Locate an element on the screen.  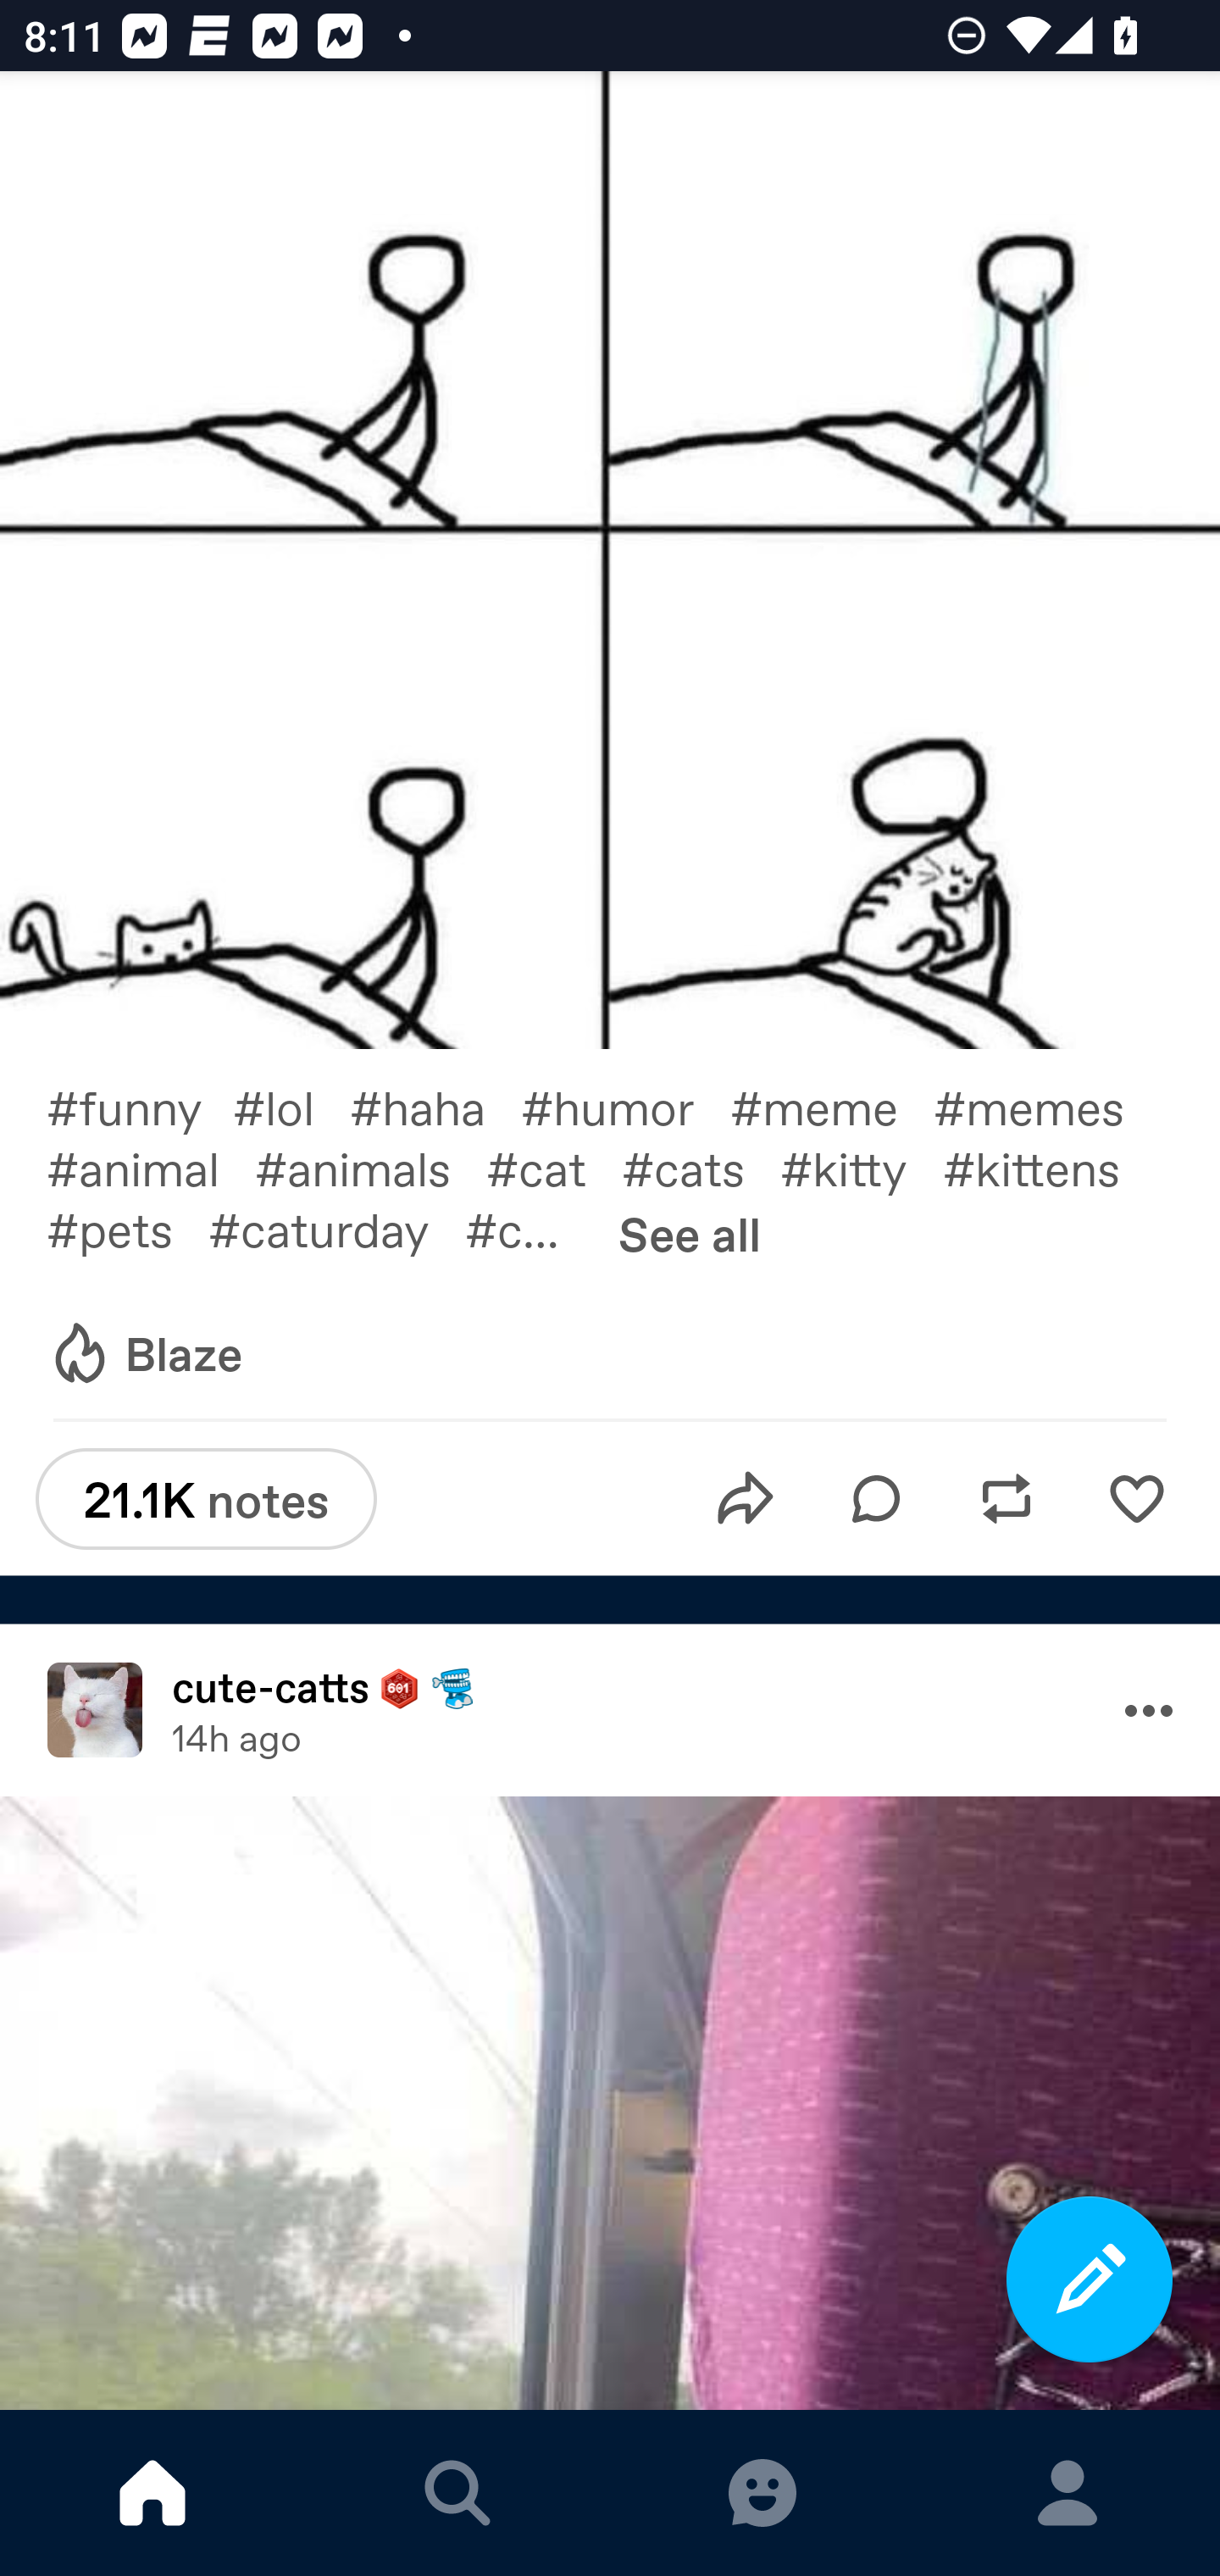
#cats is located at coordinates (701, 1166).